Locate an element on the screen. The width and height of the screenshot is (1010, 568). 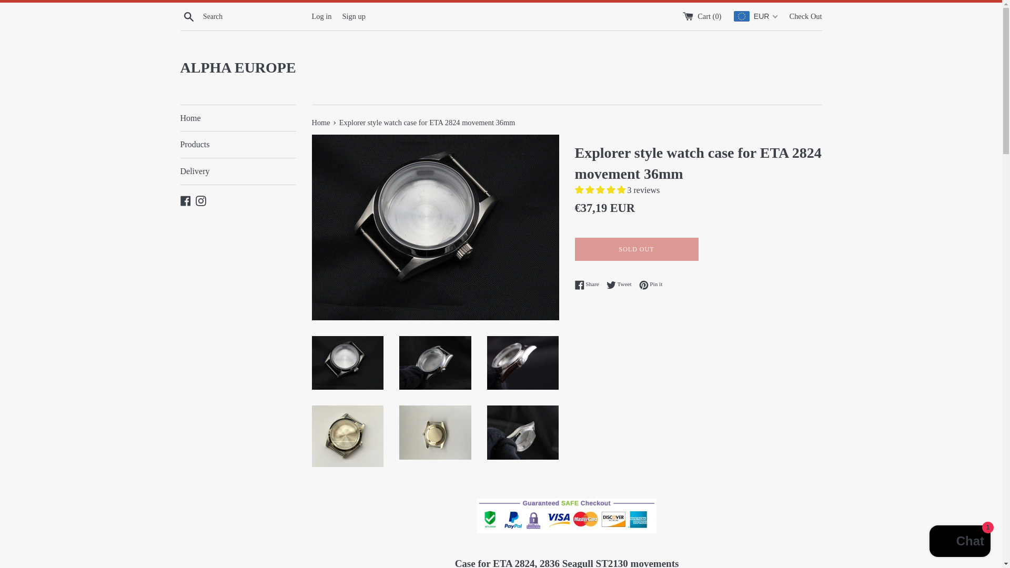
Instagram is located at coordinates (185, 200).